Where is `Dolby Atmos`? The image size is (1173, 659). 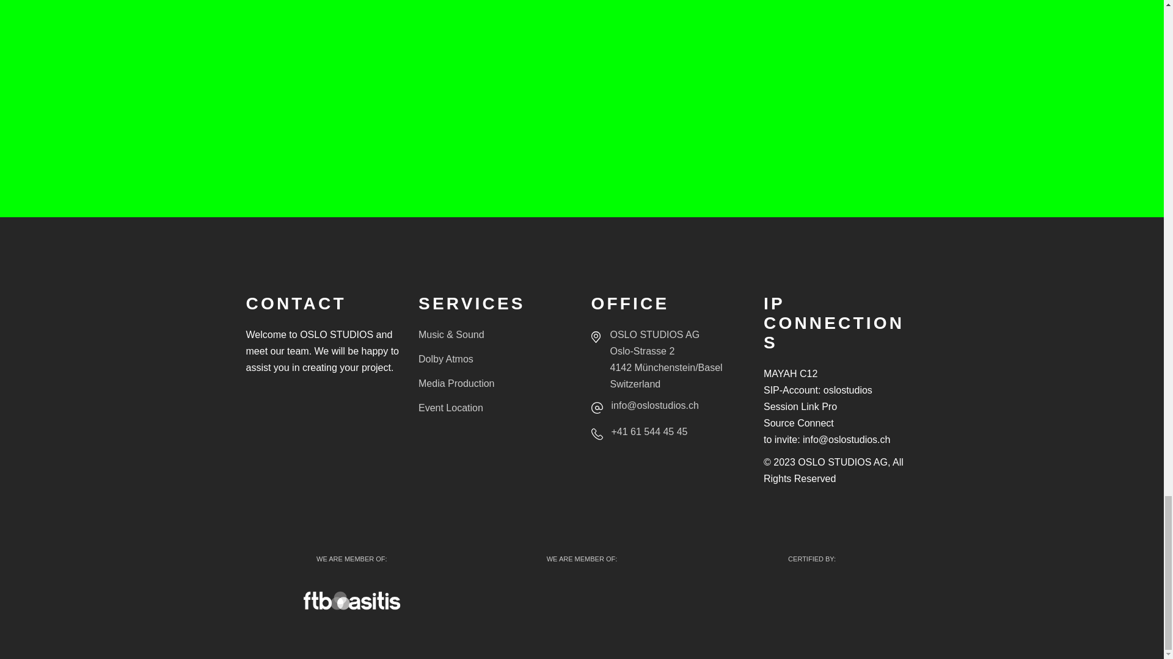 Dolby Atmos is located at coordinates (446, 359).